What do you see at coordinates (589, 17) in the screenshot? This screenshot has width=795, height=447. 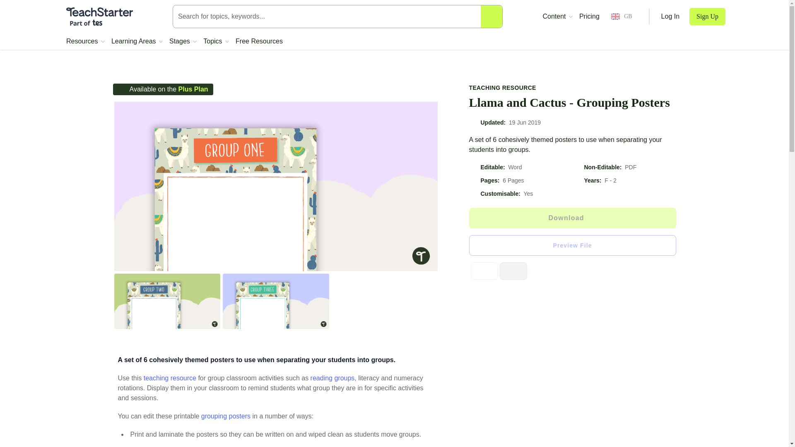 I see `Pricing` at bounding box center [589, 17].